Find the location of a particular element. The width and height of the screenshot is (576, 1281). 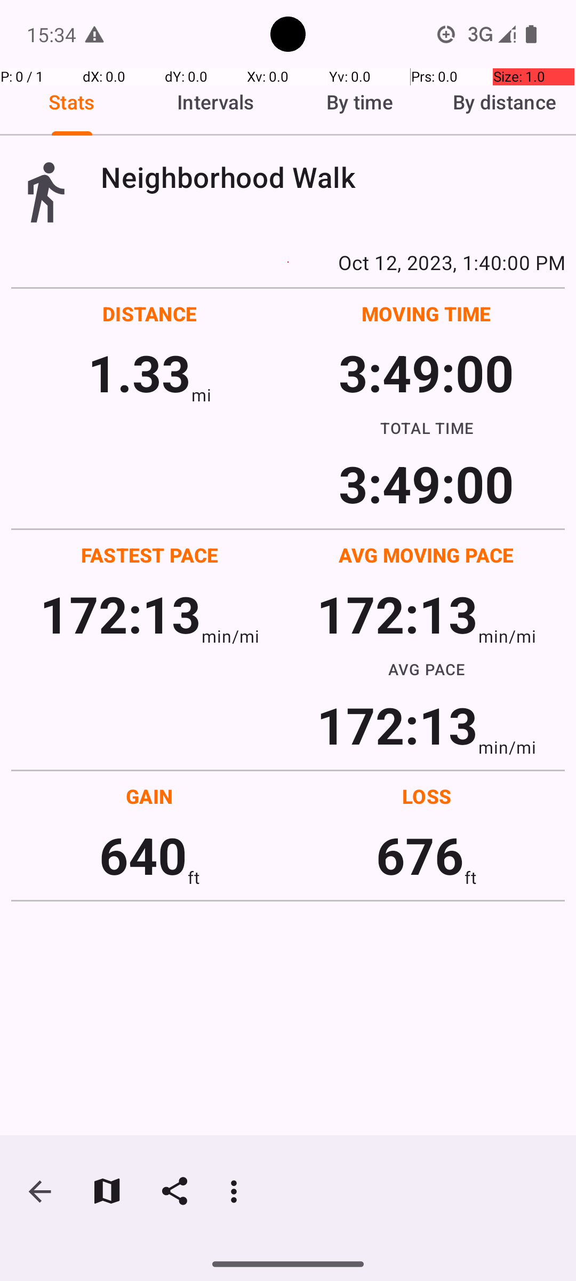

676 is located at coordinates (420, 855).